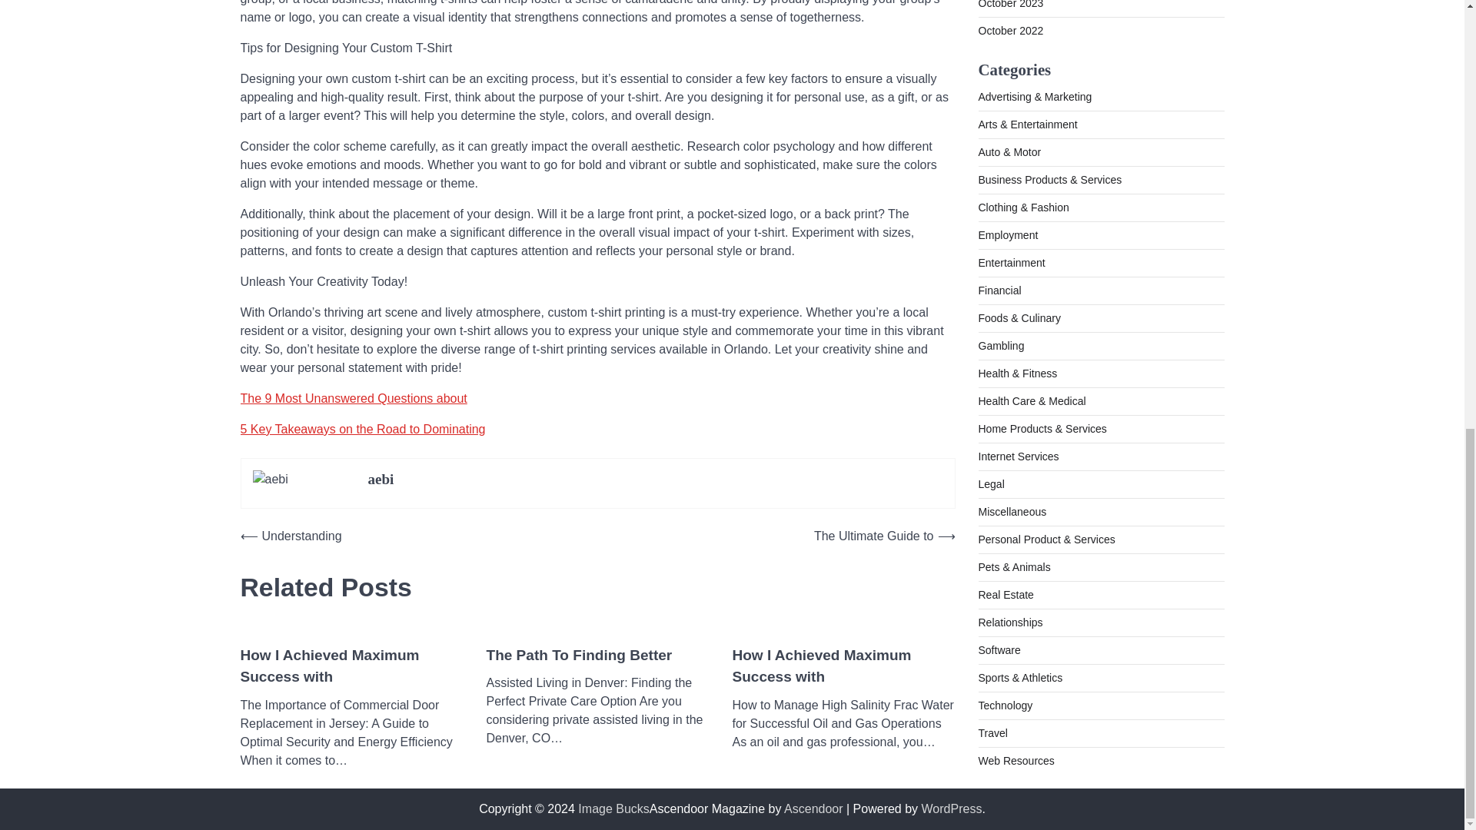 Image resolution: width=1476 pixels, height=830 pixels. Describe the element at coordinates (843, 667) in the screenshot. I see `How I Achieved Maximum Success with` at that location.